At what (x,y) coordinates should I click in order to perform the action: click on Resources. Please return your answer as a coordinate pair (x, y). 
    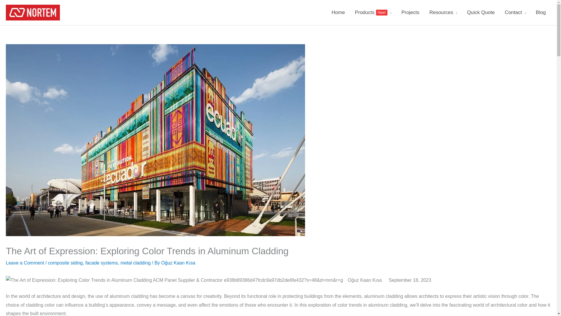
    Looking at the image, I should click on (373, 13).